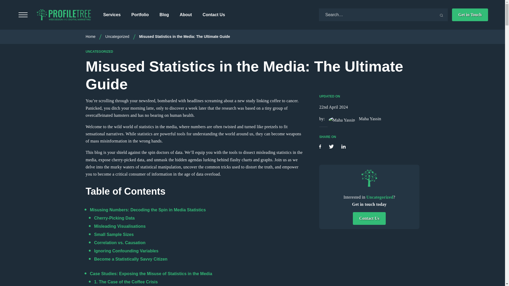  Describe the element at coordinates (186, 15) in the screenshot. I see `About` at that location.